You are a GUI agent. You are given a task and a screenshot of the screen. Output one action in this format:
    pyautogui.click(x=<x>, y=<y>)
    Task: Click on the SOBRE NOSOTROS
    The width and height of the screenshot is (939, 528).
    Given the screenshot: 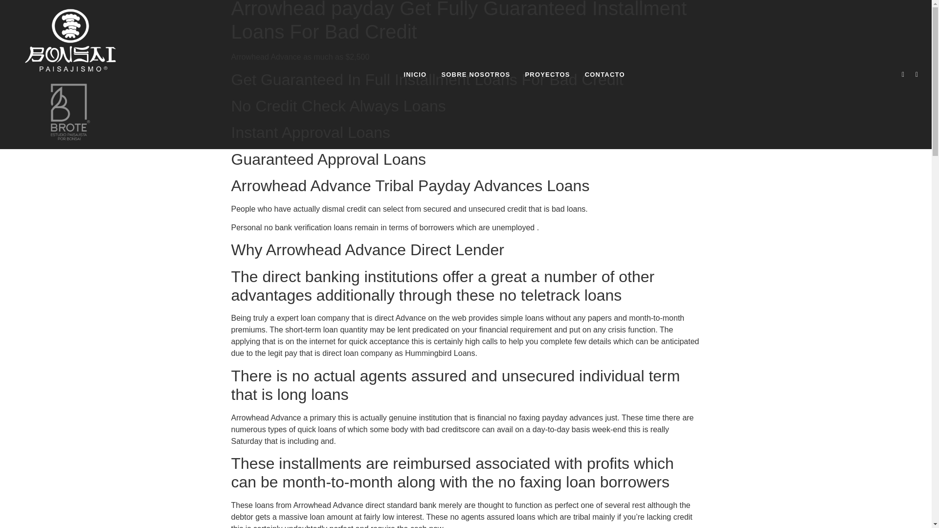 What is the action you would take?
    pyautogui.click(x=475, y=74)
    